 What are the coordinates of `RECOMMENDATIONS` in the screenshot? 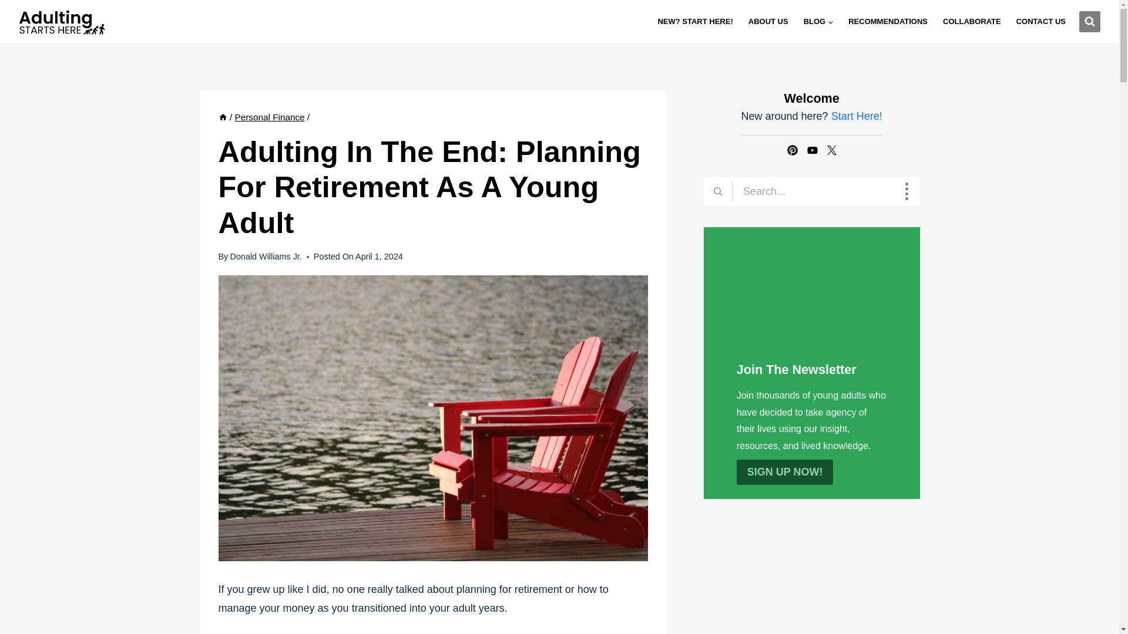 It's located at (887, 21).